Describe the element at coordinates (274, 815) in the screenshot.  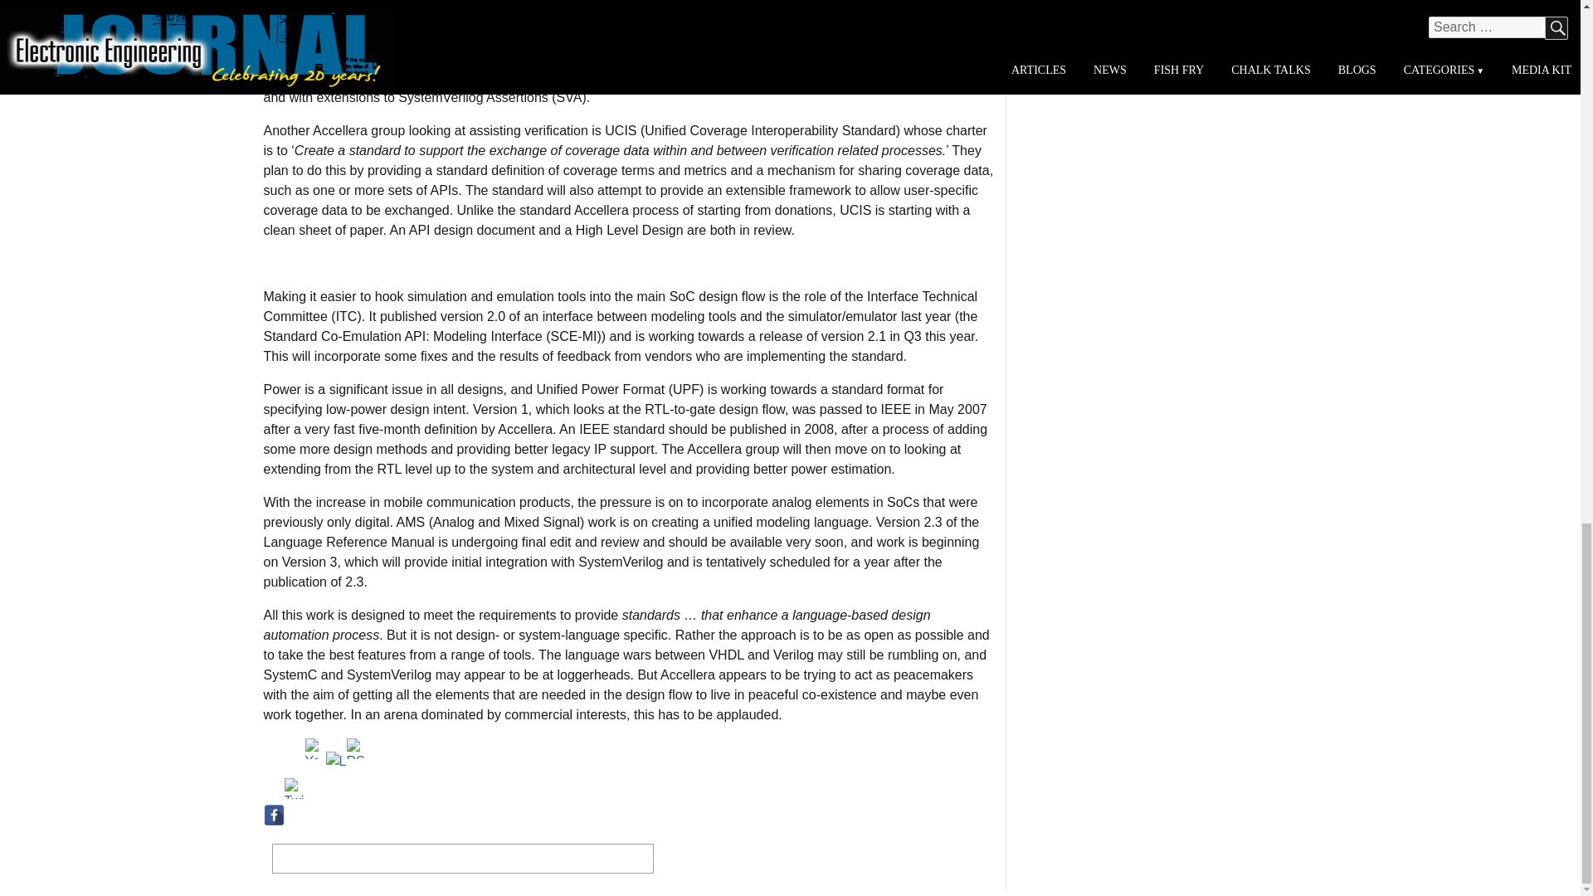
I see `Facebook` at that location.